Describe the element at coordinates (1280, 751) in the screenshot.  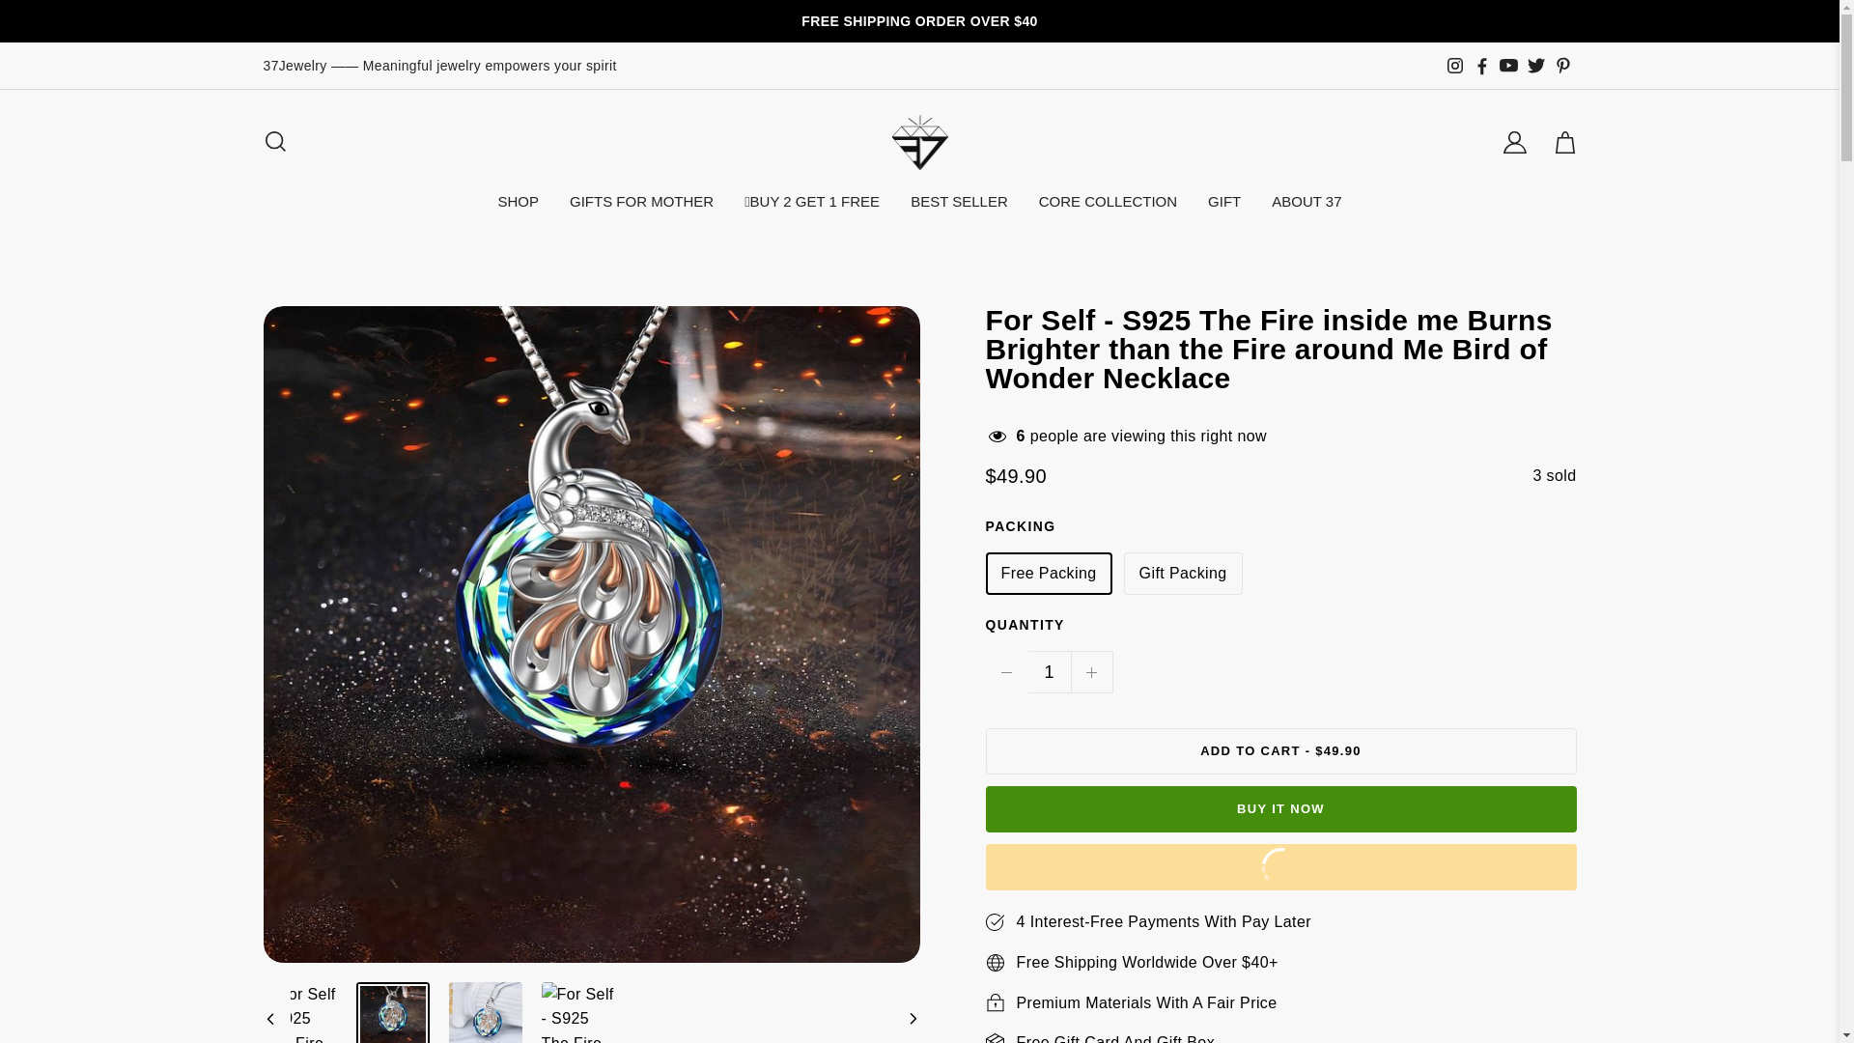
I see `ADD TO CART - $49.90` at that location.